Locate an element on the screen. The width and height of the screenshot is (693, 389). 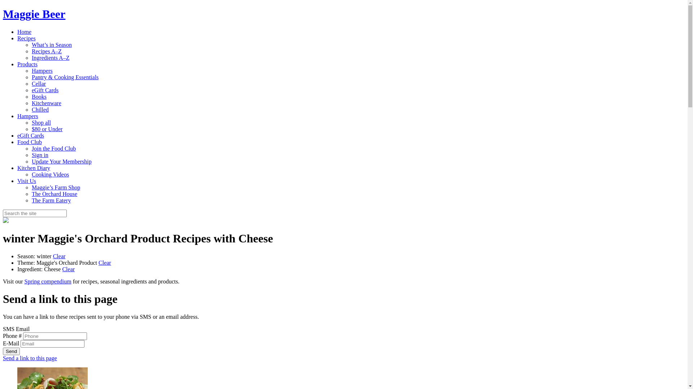
Sign in is located at coordinates (40, 155).